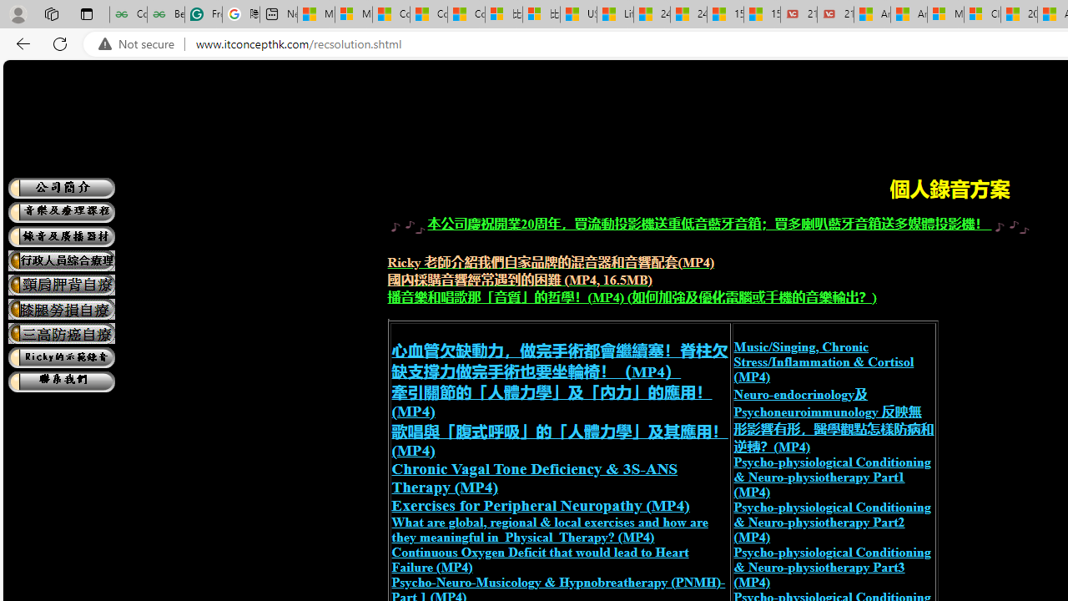  What do you see at coordinates (534, 477) in the screenshot?
I see `Chronic Vagal Tone Deficiency & 3S-ANS Therapy (MP4)` at bounding box center [534, 477].